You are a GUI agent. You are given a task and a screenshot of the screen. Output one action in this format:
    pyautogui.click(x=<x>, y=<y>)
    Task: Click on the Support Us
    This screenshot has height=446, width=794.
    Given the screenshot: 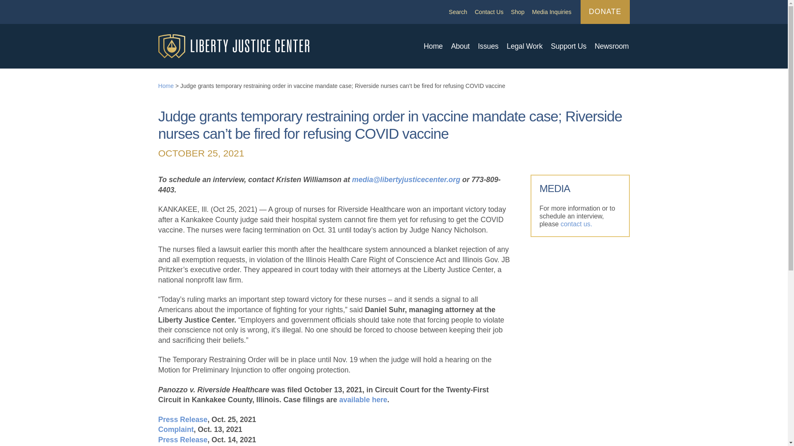 What is the action you would take?
    pyautogui.click(x=569, y=46)
    